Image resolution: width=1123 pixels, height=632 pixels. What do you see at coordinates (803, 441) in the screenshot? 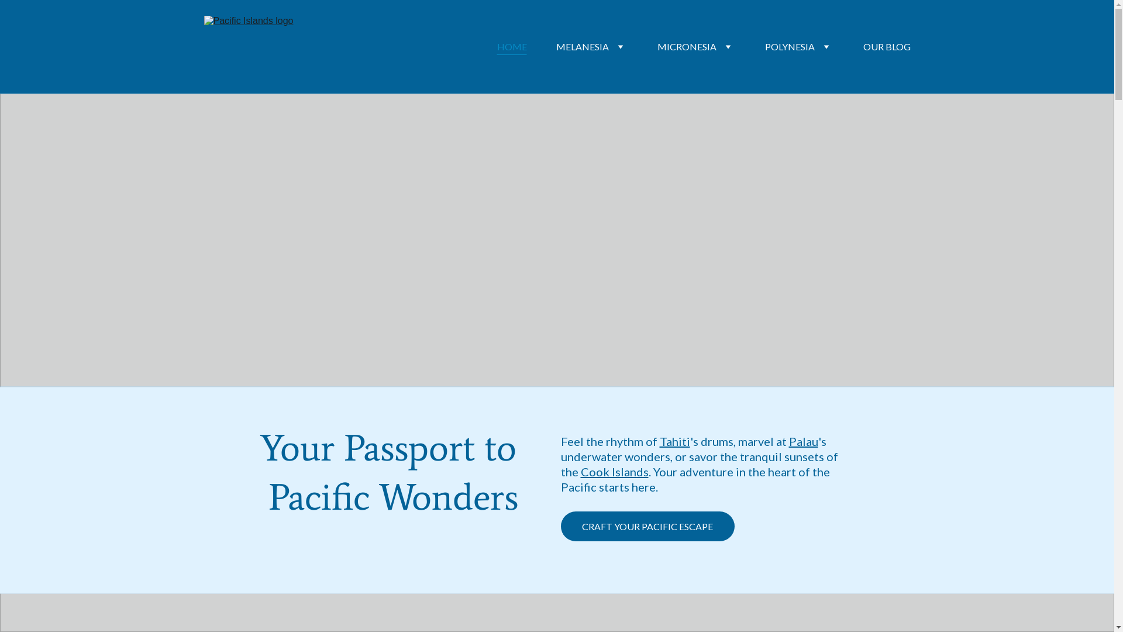
I see `Palau` at bounding box center [803, 441].